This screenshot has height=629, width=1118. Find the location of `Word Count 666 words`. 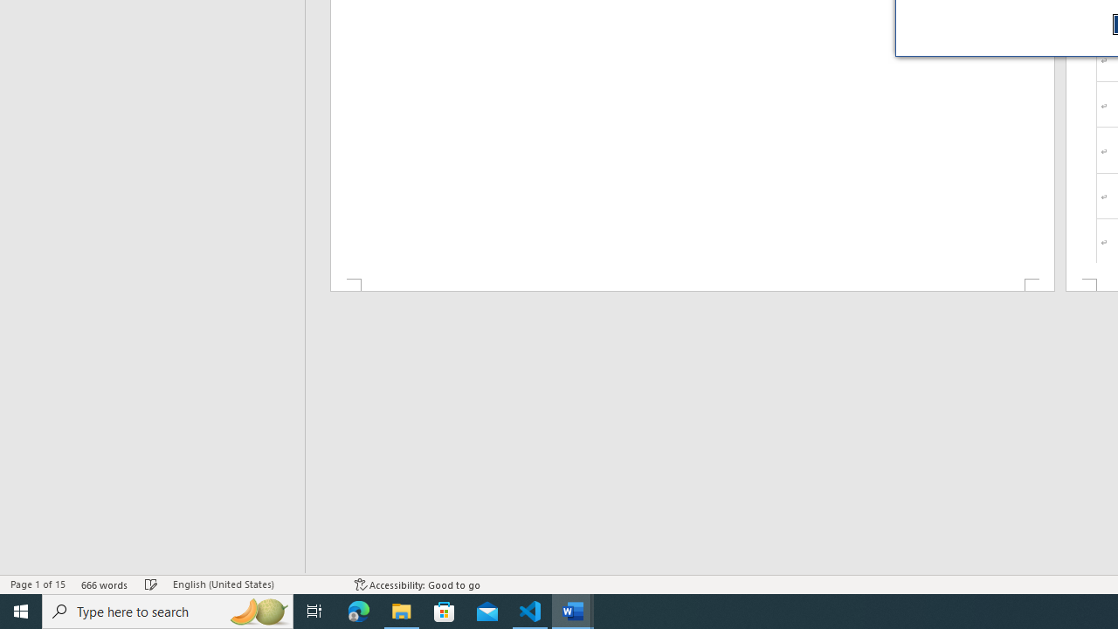

Word Count 666 words is located at coordinates (105, 584).